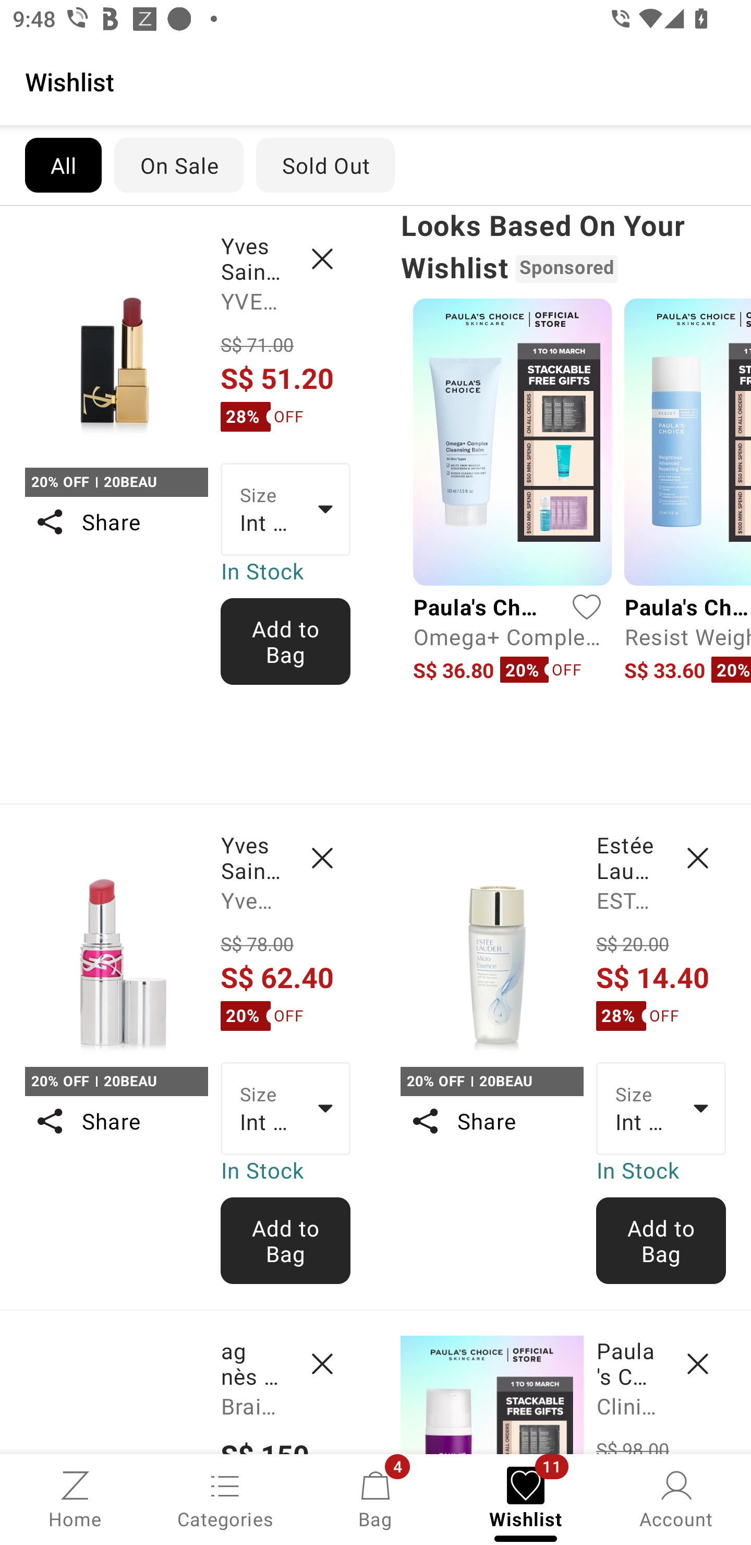  What do you see at coordinates (225, 1498) in the screenshot?
I see `Categories` at bounding box center [225, 1498].